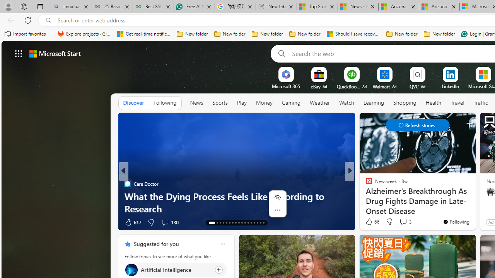 This screenshot has width=495, height=278. What do you see at coordinates (401, 222) in the screenshot?
I see `View comments 137 Comment` at bounding box center [401, 222].